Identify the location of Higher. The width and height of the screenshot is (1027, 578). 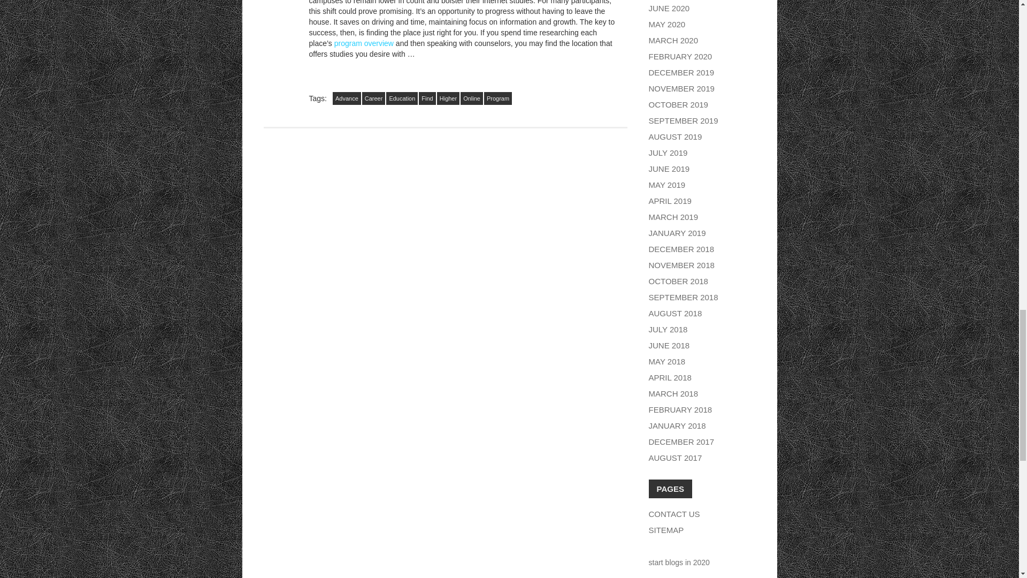
(448, 98).